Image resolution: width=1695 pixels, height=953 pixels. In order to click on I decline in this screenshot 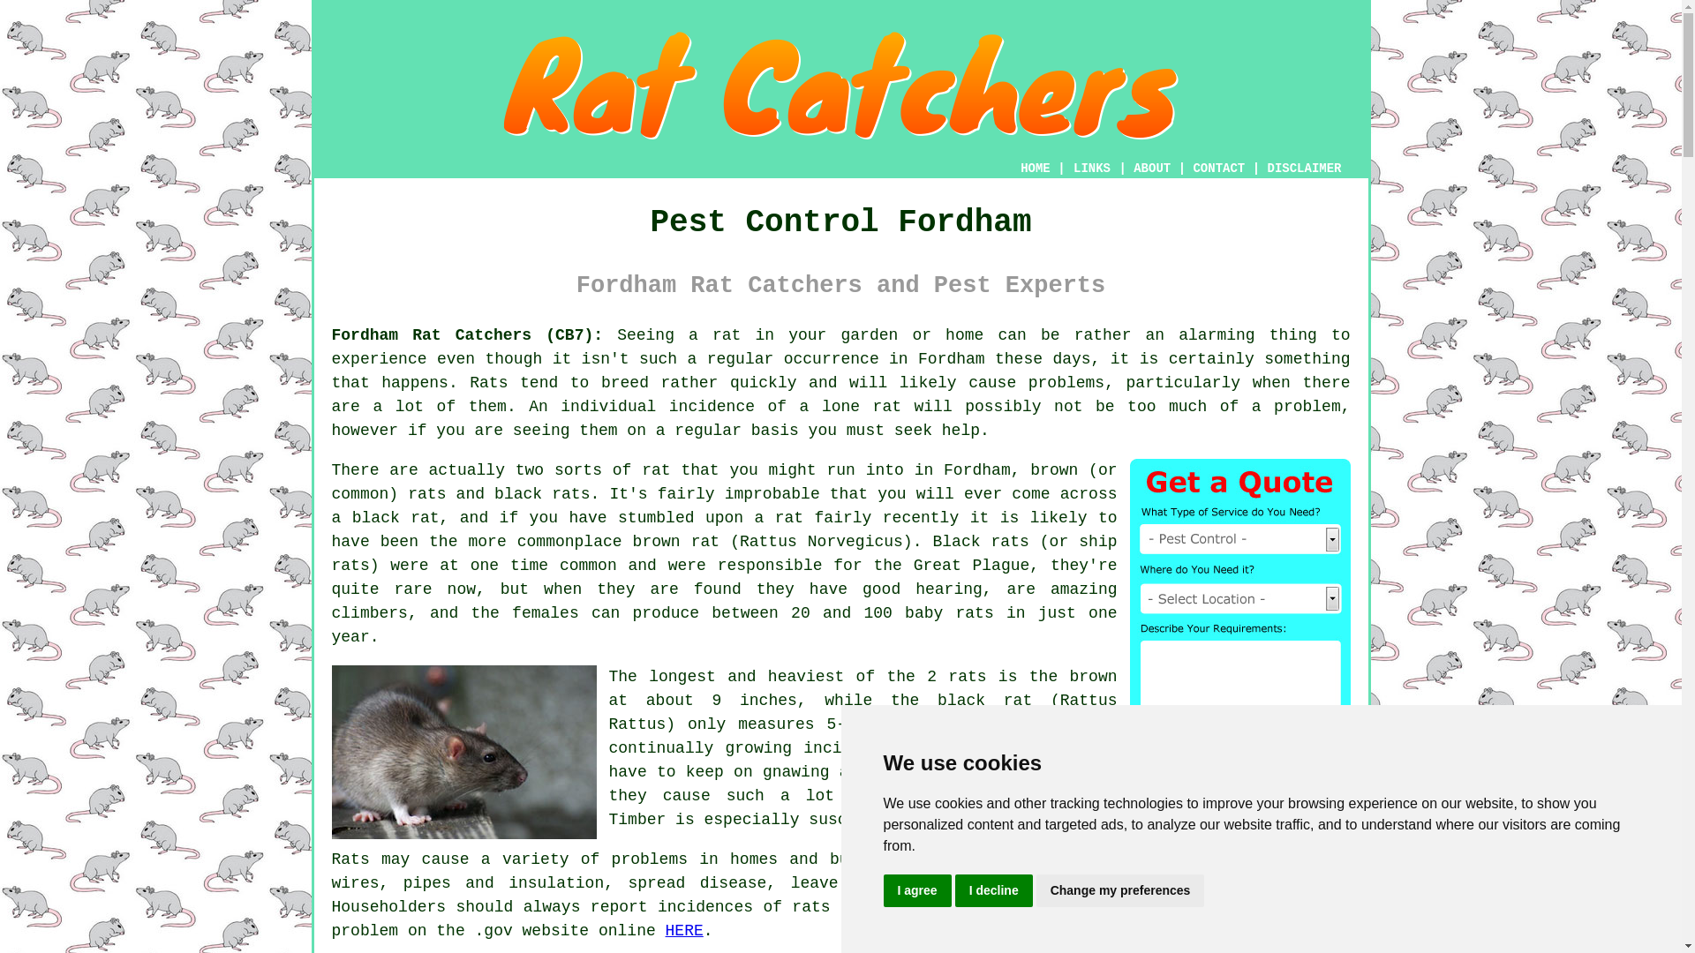, I will do `click(994, 891)`.